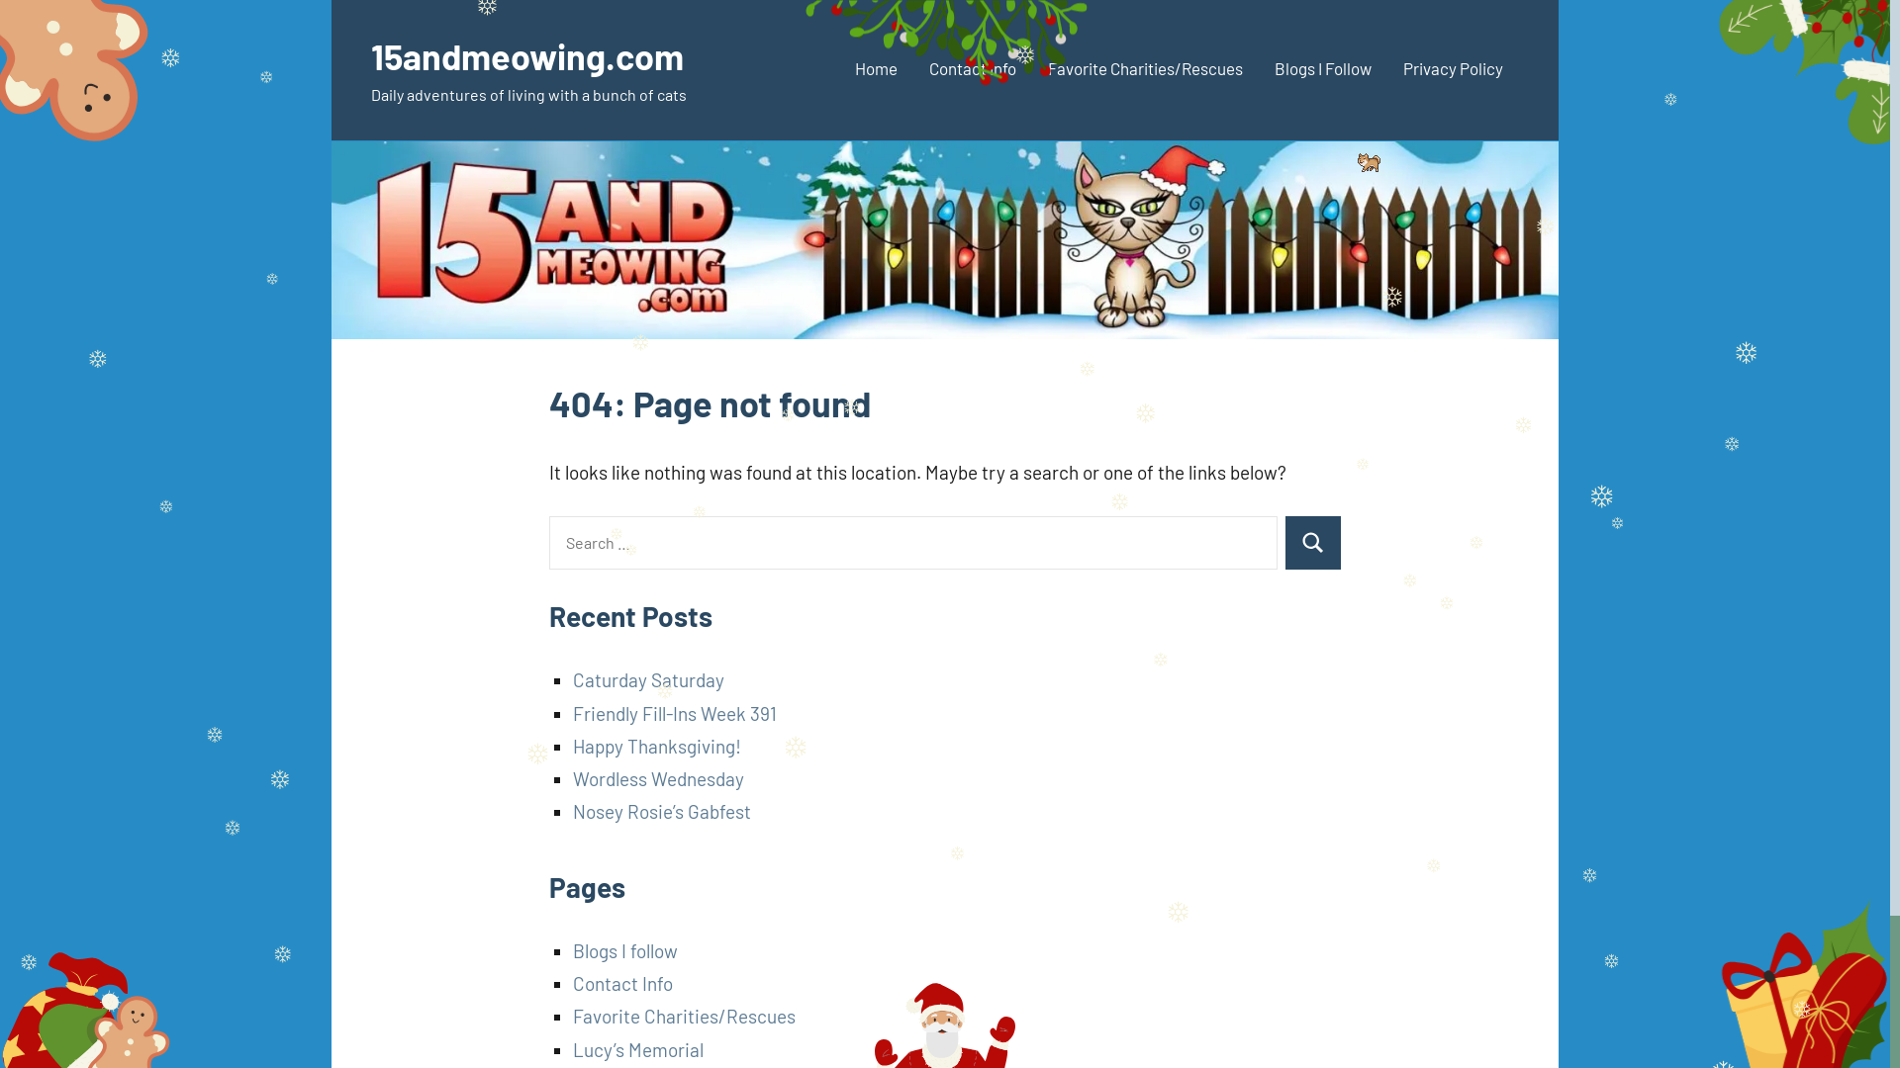  Describe the element at coordinates (973, 71) in the screenshot. I see `Contact Info` at that location.